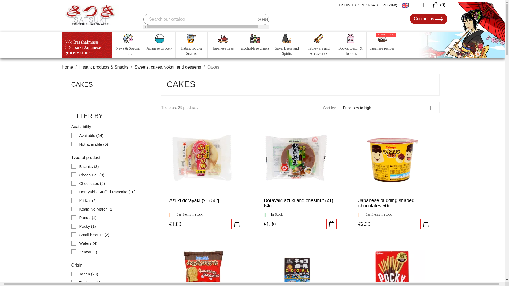 Image resolution: width=509 pixels, height=286 pixels. I want to click on Japanese Grocery, so click(159, 44).